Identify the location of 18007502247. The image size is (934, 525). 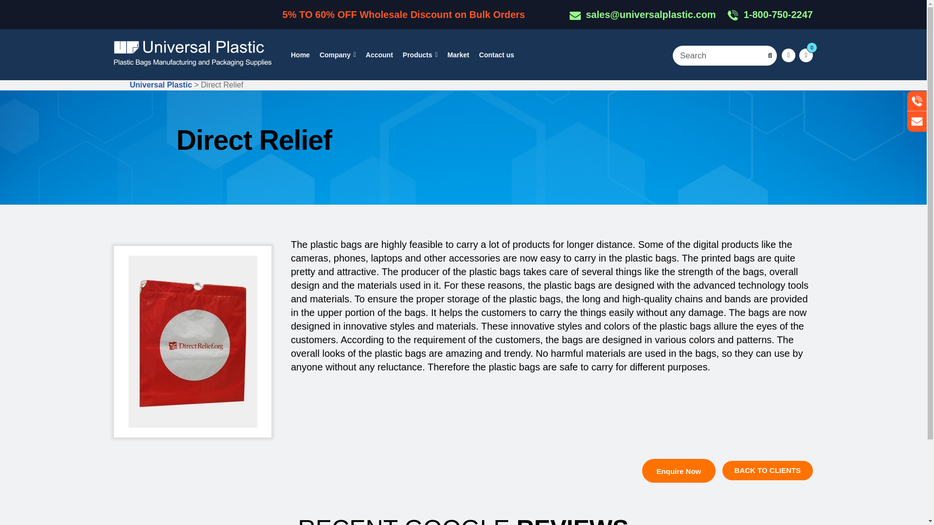
(770, 15).